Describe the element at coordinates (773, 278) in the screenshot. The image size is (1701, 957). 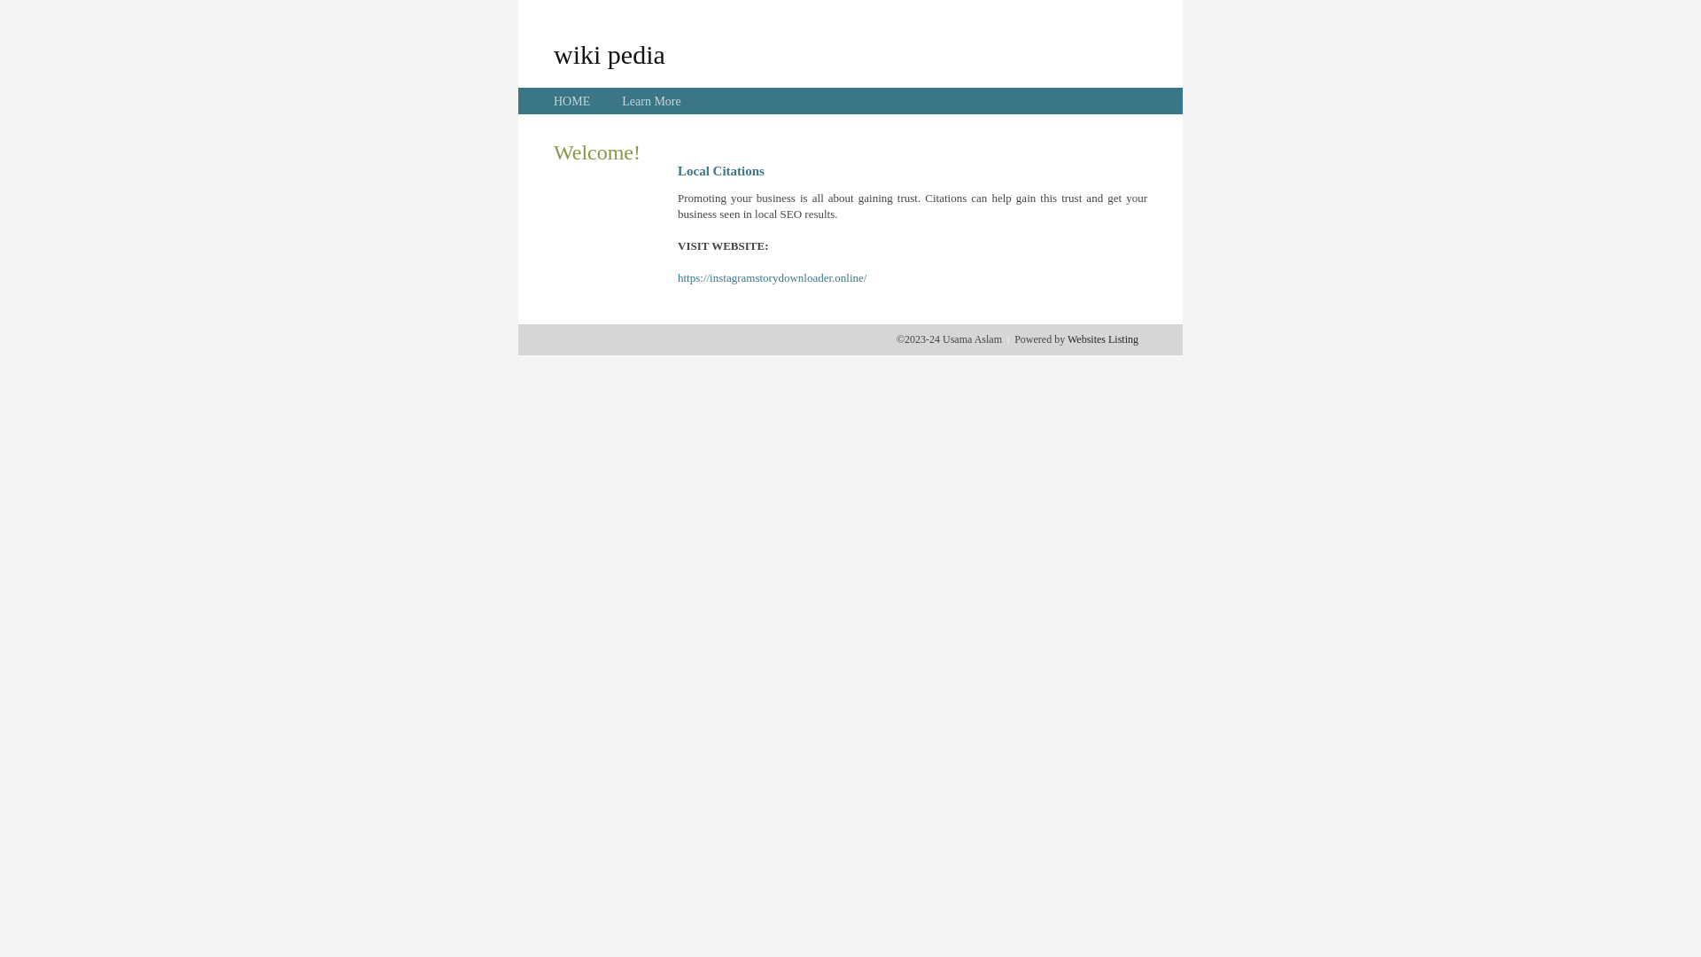
I see `https://instagramstorydownloader.online/` at that location.